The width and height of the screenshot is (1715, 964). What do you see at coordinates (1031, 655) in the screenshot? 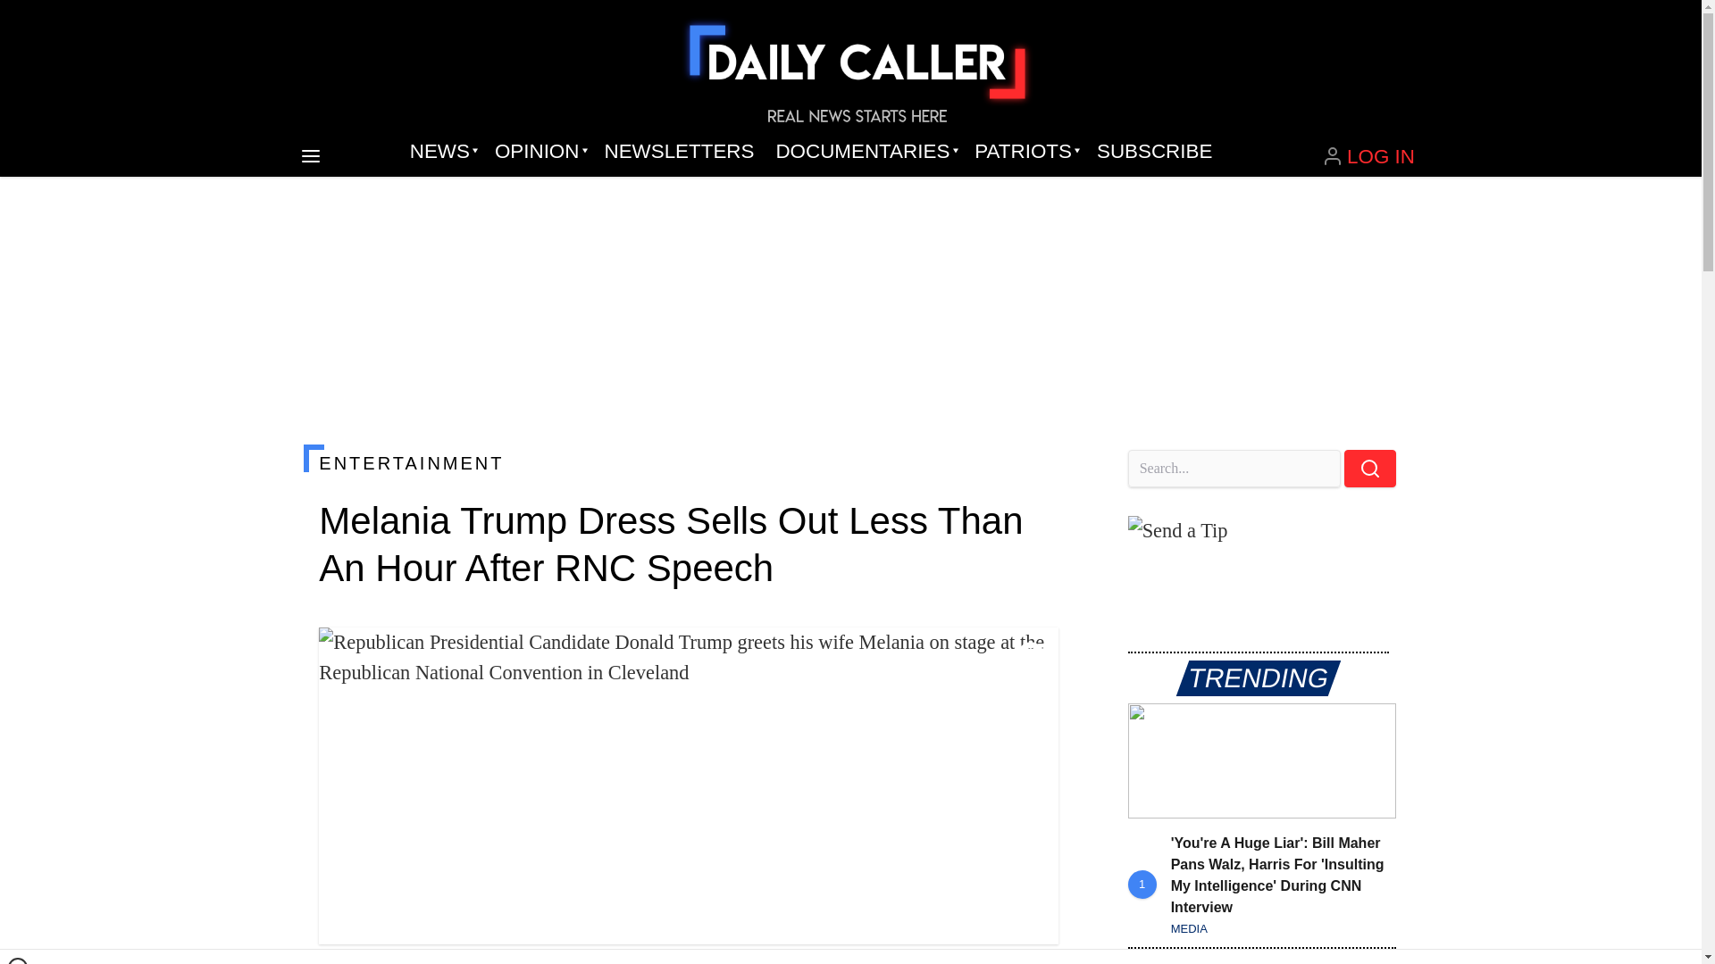
I see `Toggle fullscreen` at bounding box center [1031, 655].